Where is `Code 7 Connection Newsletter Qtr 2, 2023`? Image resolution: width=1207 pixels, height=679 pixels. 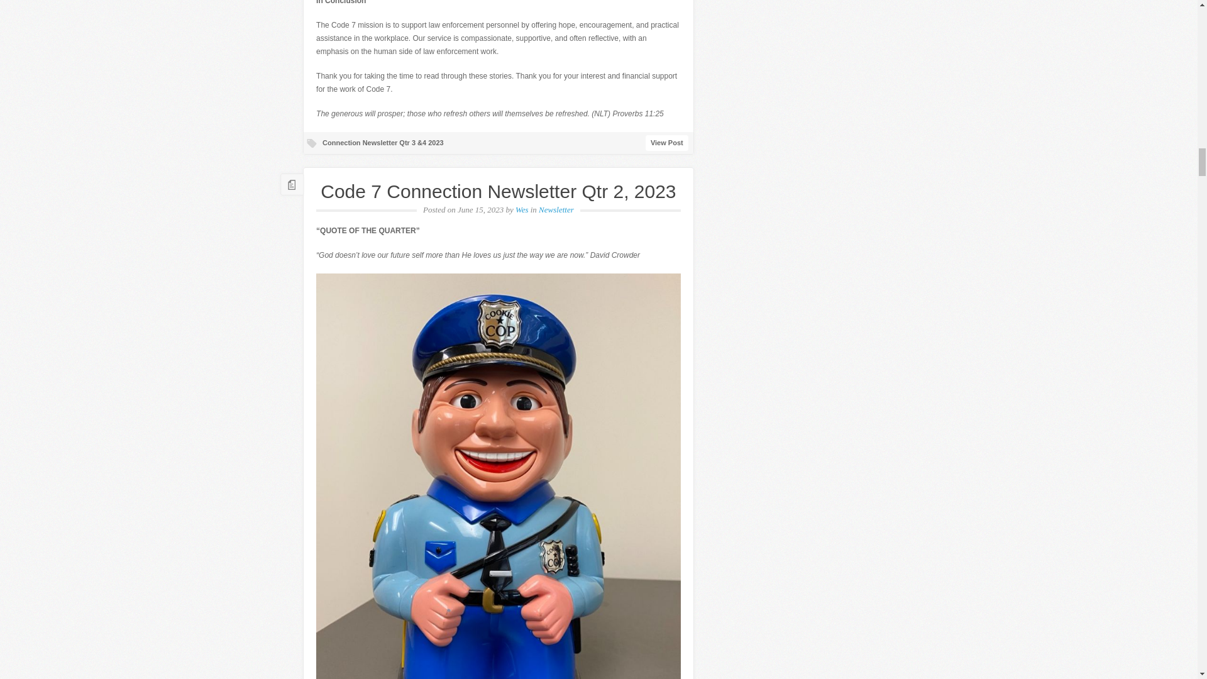
Code 7 Connection Newsletter Qtr 2, 2023 is located at coordinates (498, 191).